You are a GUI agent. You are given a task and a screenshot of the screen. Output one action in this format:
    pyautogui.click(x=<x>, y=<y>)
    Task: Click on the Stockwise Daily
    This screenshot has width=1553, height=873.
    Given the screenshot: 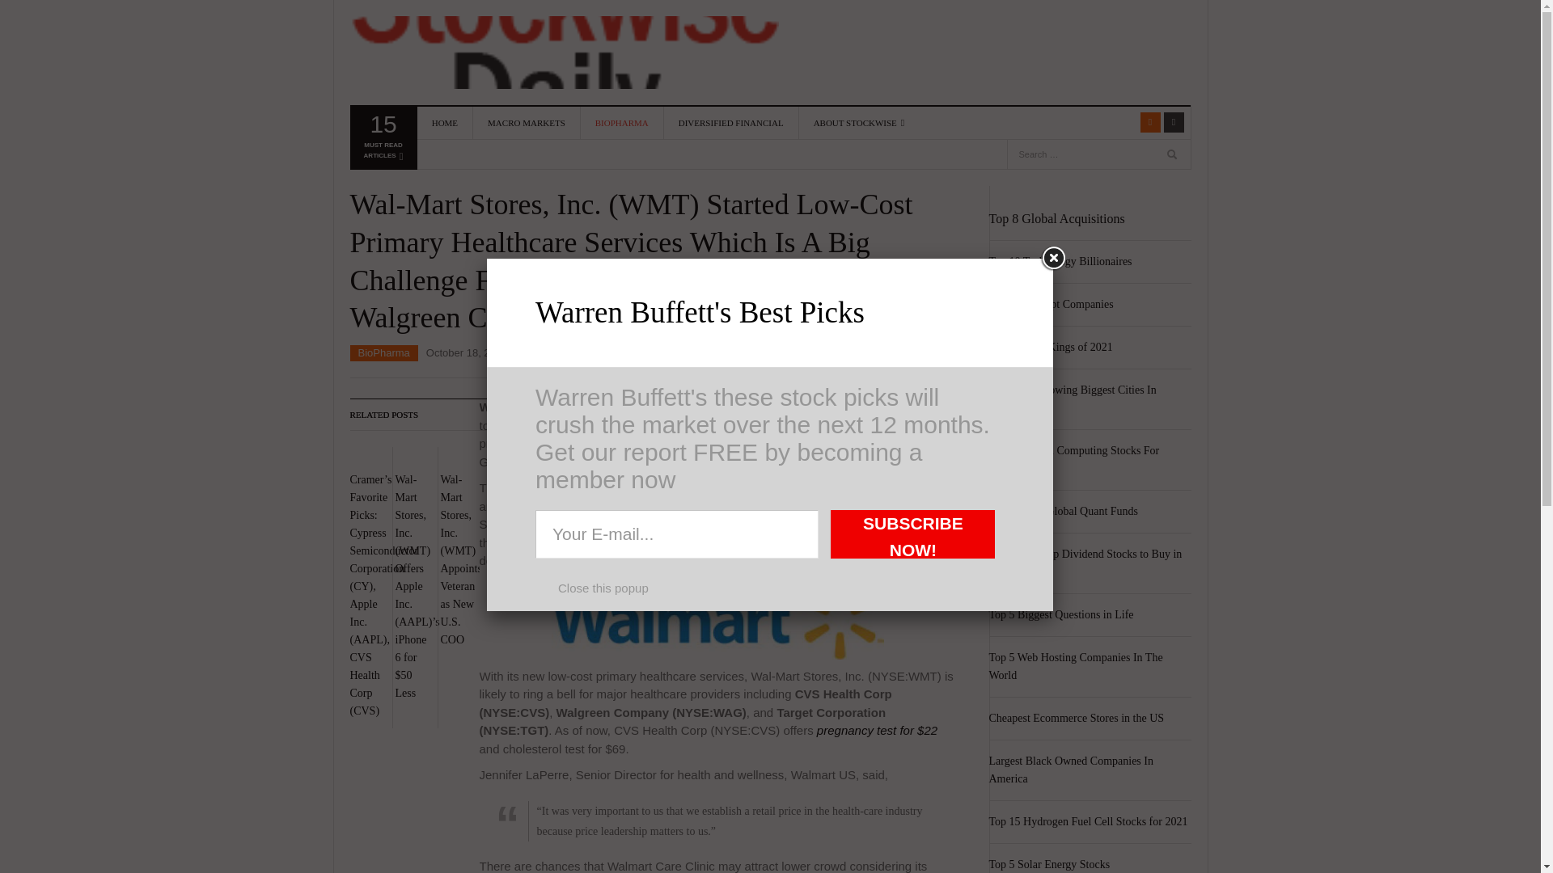 What is the action you would take?
    pyautogui.click(x=563, y=53)
    